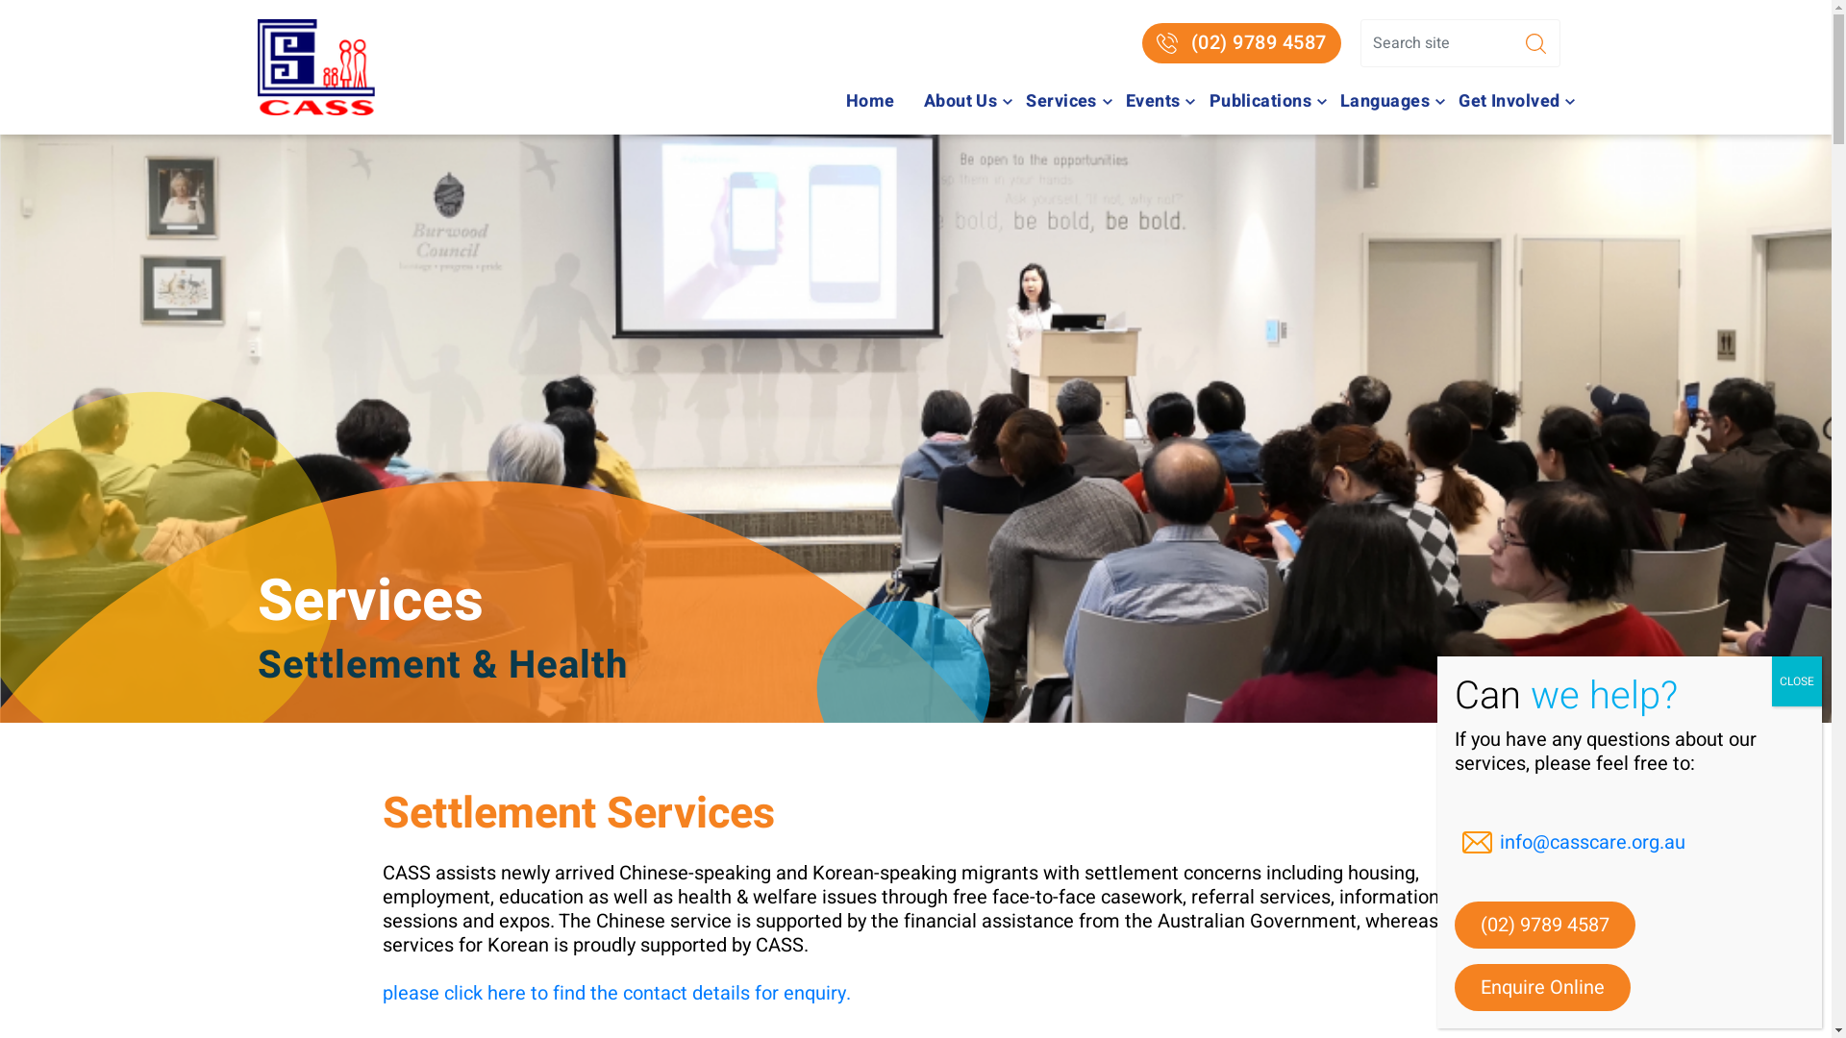 Image resolution: width=1846 pixels, height=1038 pixels. I want to click on Languages, so click(1384, 102).